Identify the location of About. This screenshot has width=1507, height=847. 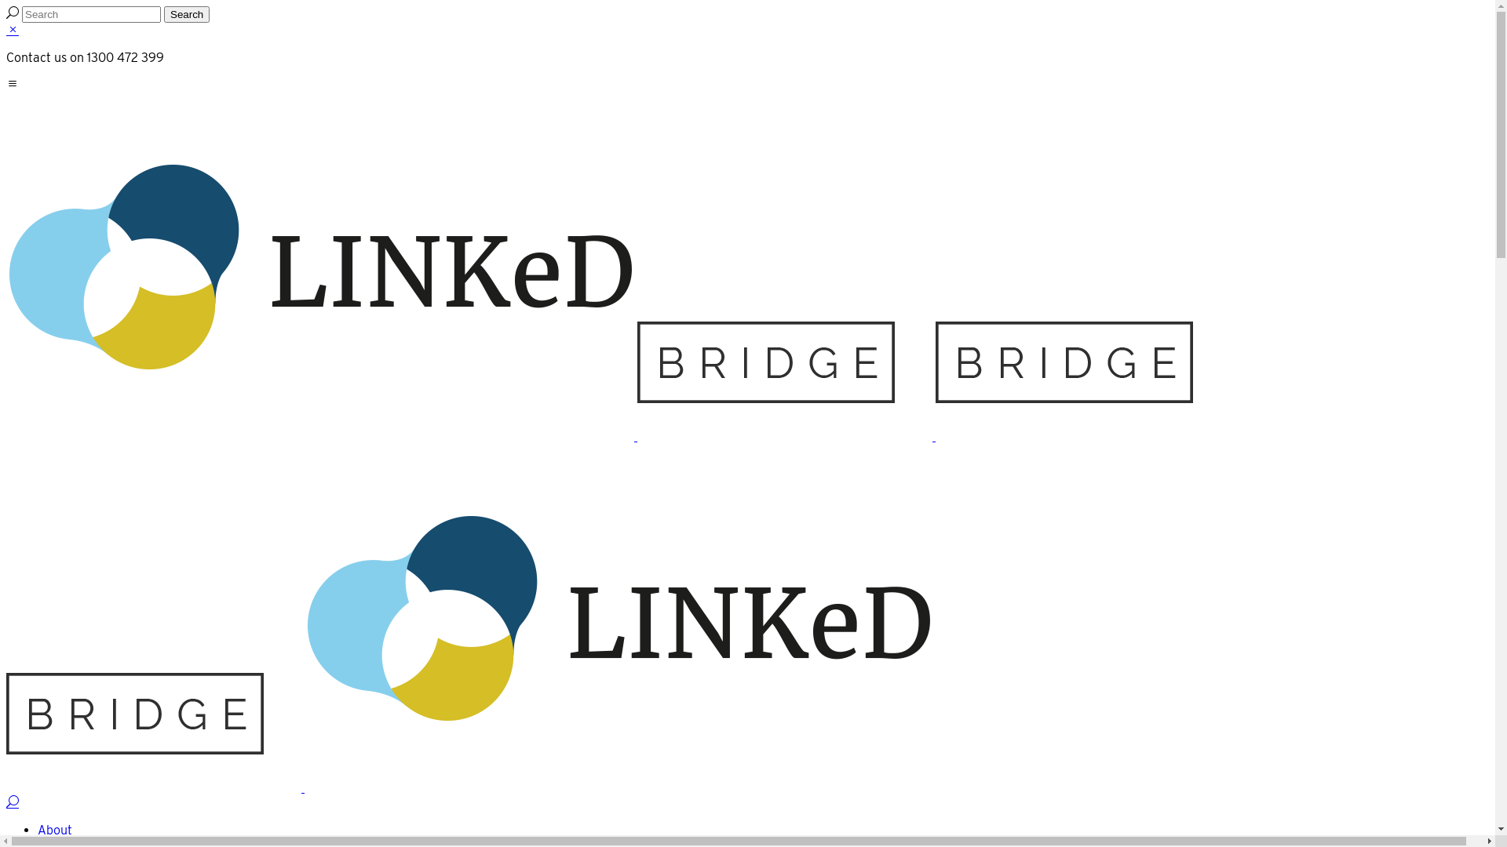
(55, 830).